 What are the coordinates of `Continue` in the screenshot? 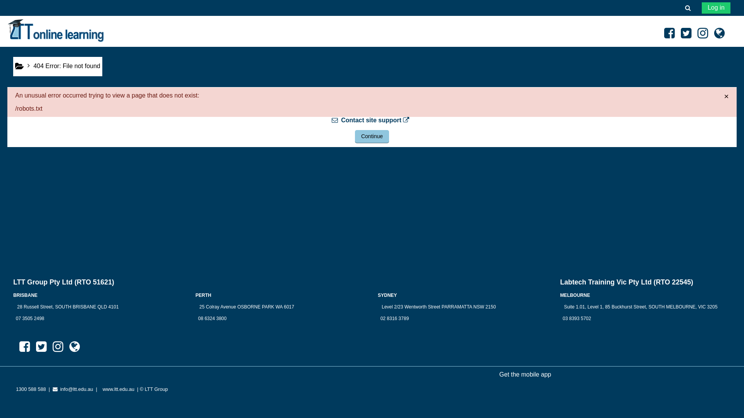 It's located at (372, 137).